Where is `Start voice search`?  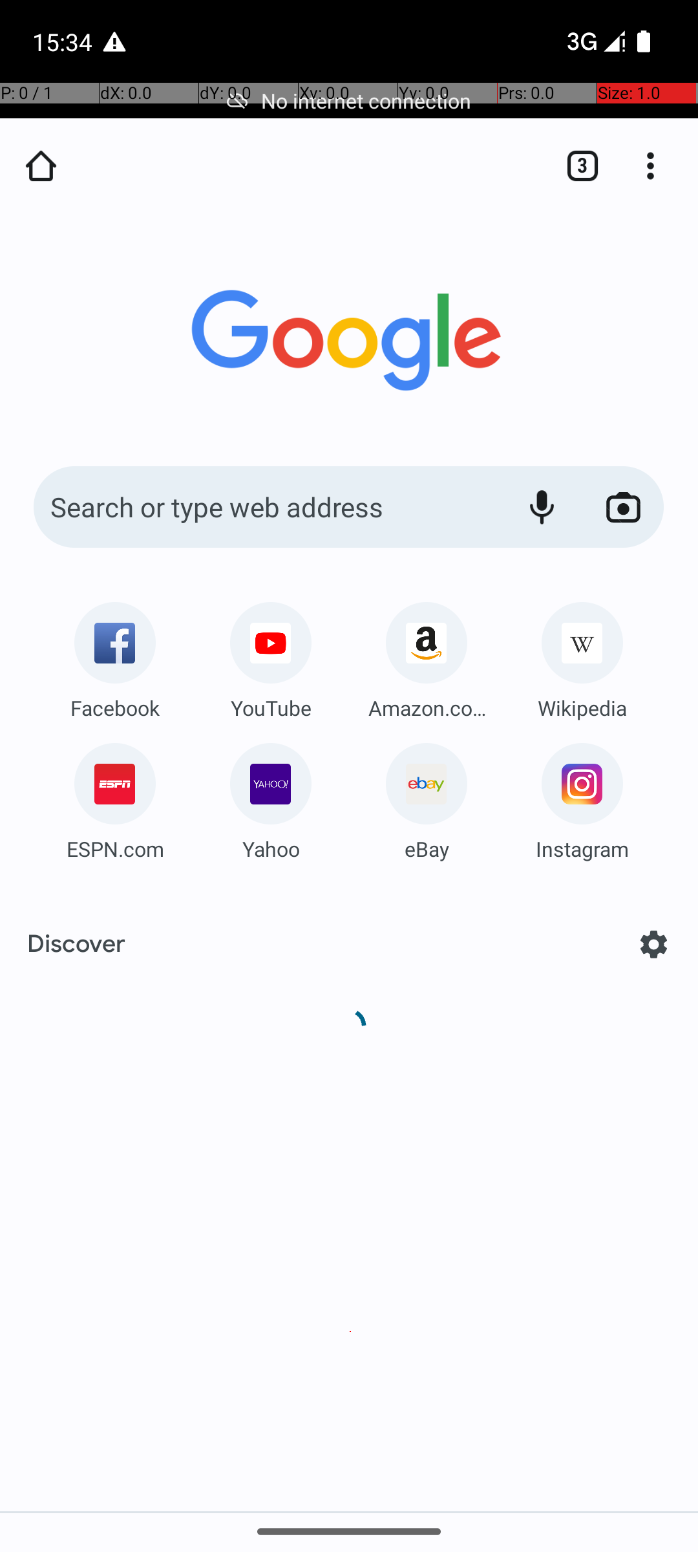
Start voice search is located at coordinates (542, 507).